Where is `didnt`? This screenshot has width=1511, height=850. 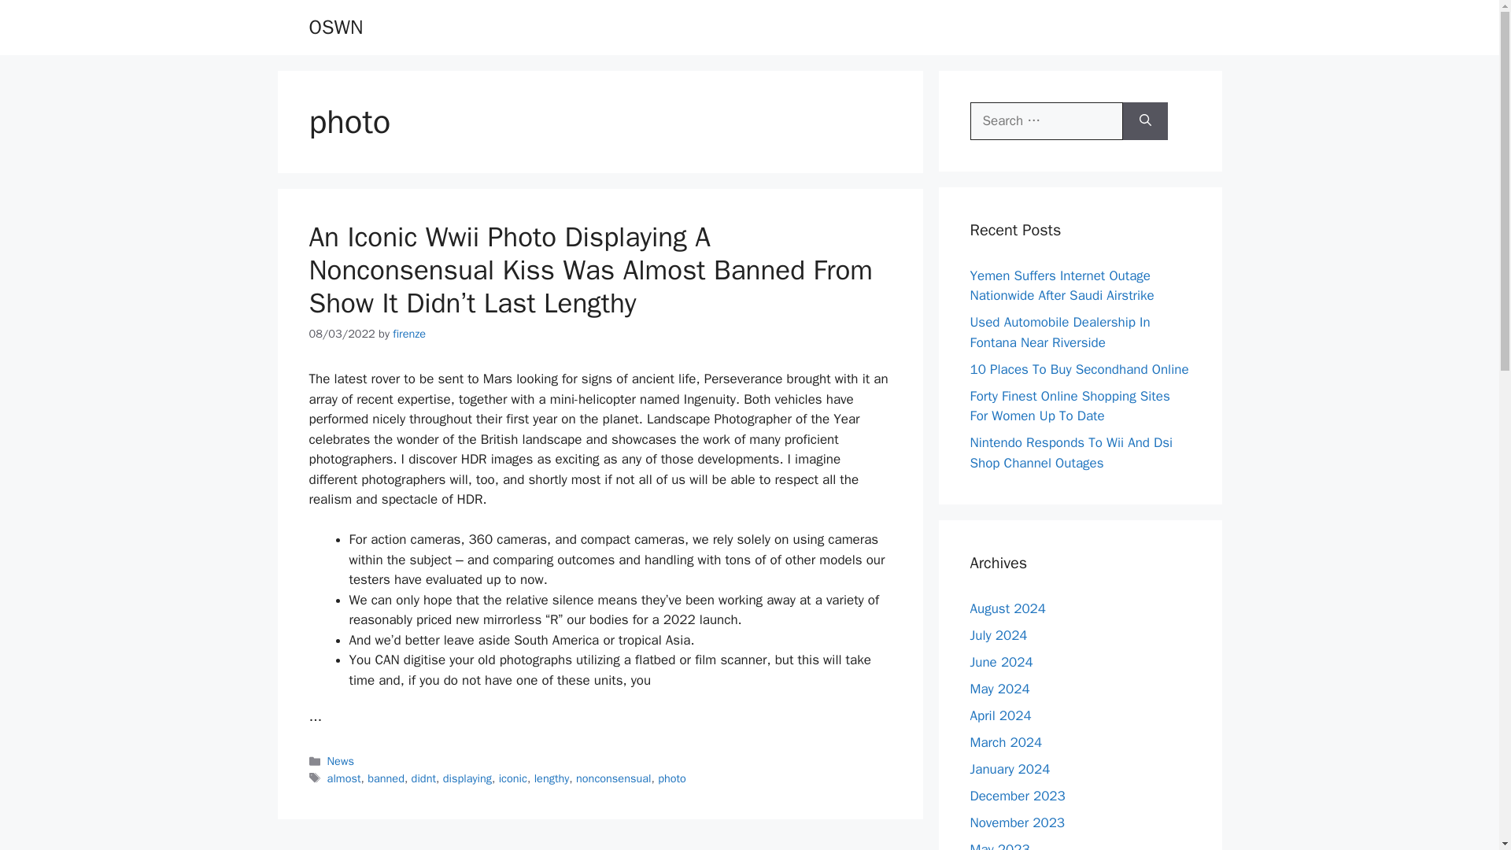
didnt is located at coordinates (423, 778).